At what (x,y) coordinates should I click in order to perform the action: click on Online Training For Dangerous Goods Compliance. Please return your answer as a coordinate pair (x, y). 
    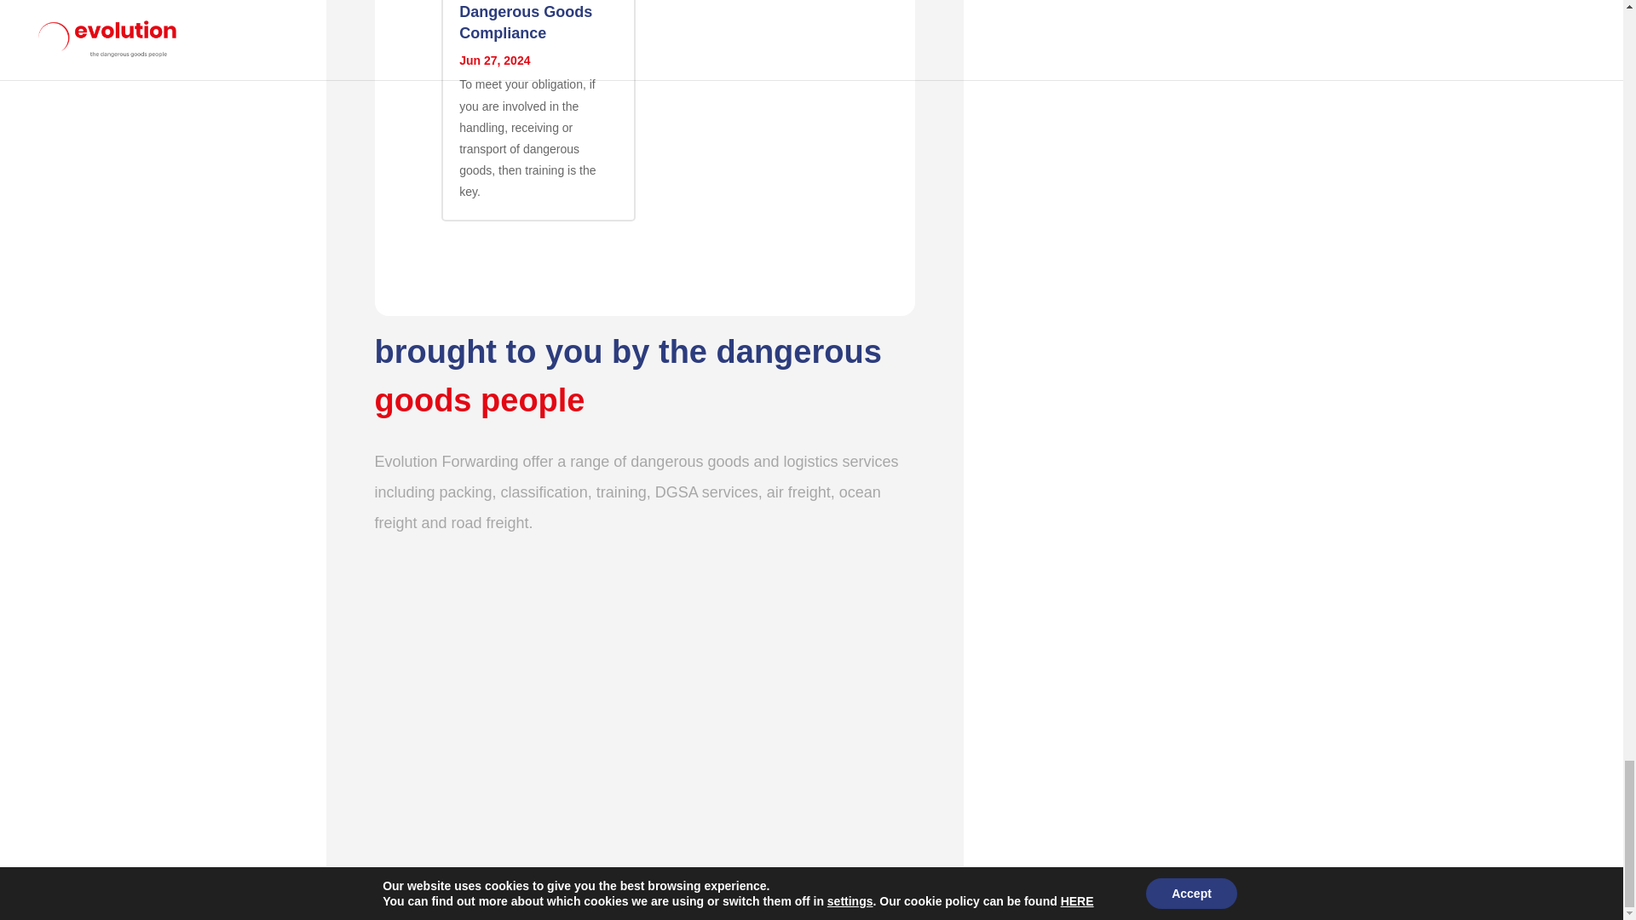
    Looking at the image, I should click on (530, 20).